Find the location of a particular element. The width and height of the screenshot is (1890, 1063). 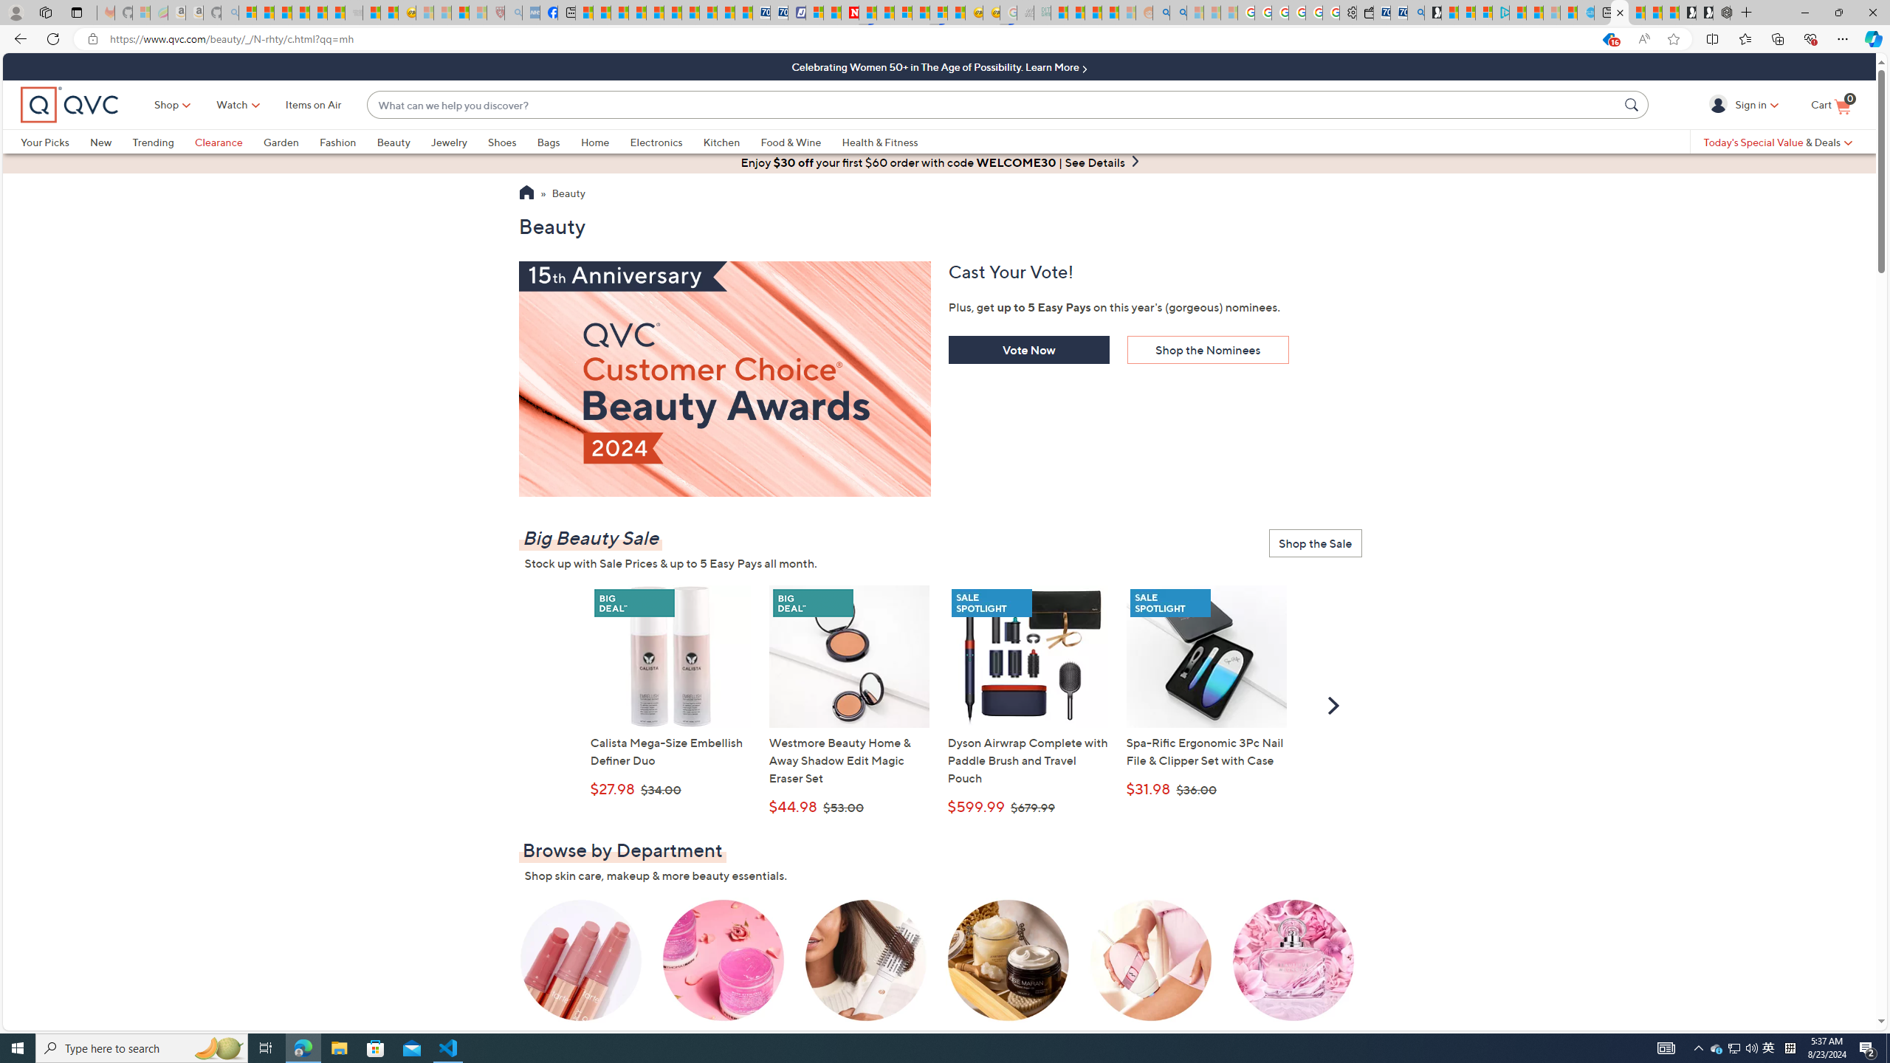

Trusted Community Engagement and Contributions | Guidelines is located at coordinates (867, 13).